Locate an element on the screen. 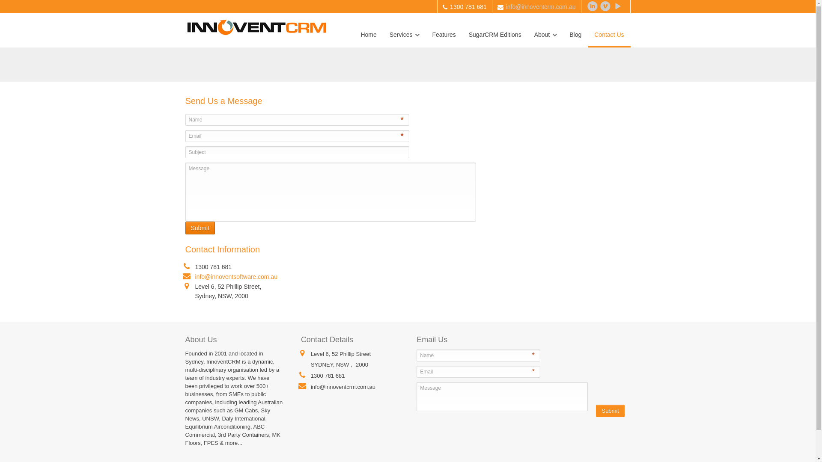  Services is located at coordinates (404, 35).